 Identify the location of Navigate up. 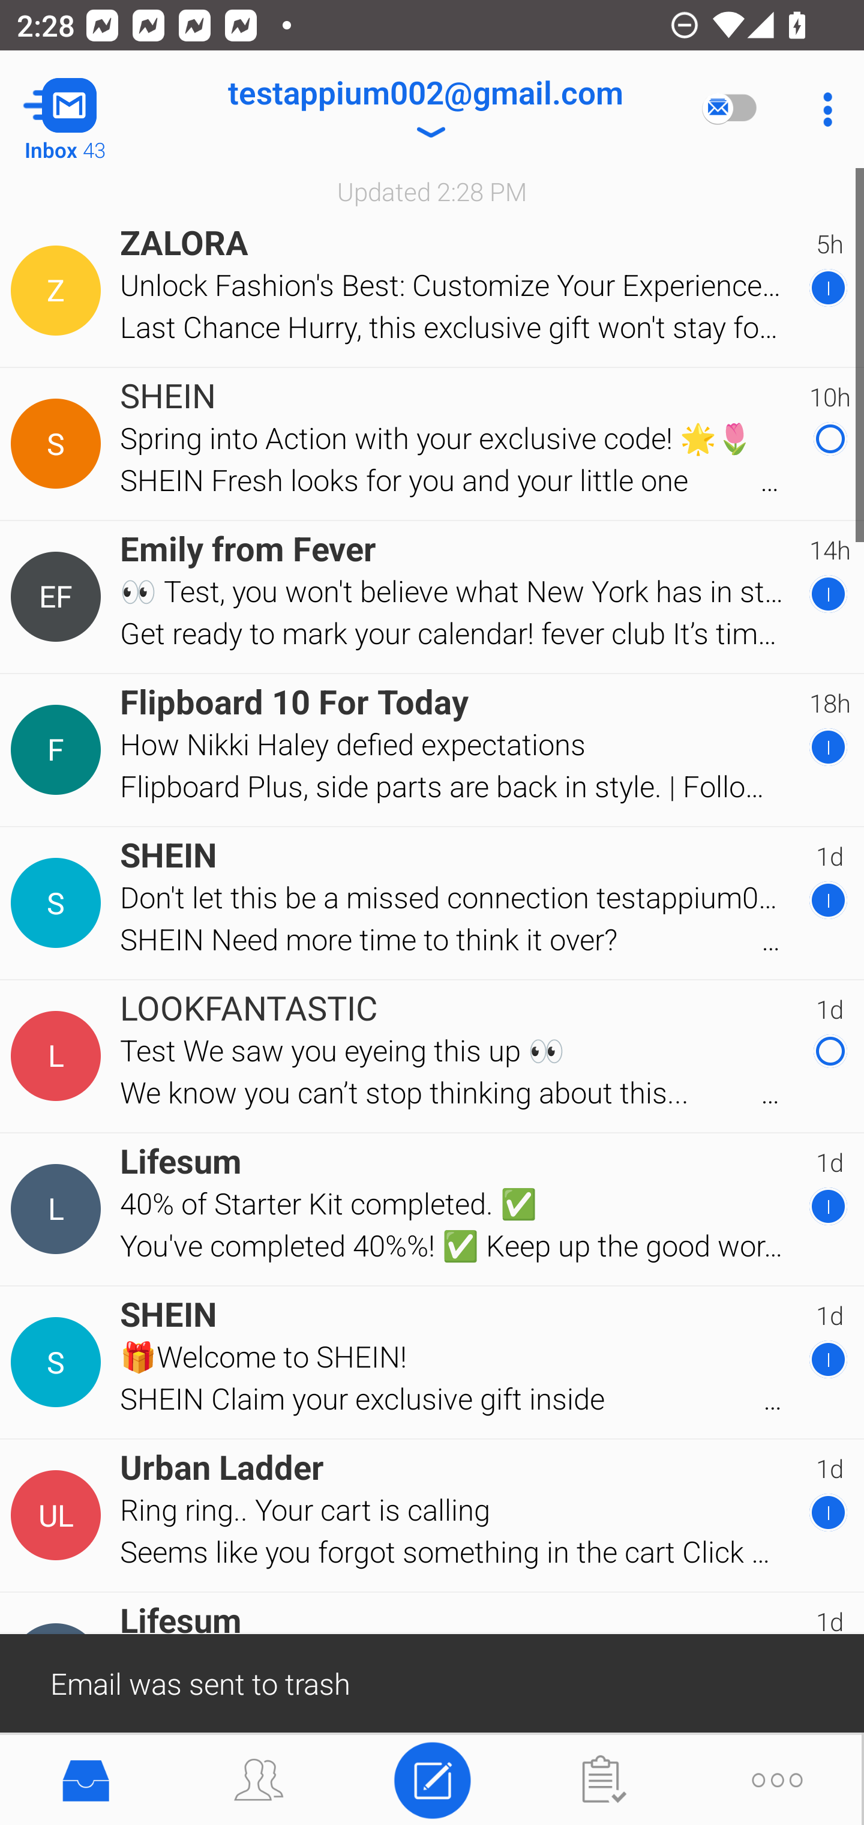
(95, 109).